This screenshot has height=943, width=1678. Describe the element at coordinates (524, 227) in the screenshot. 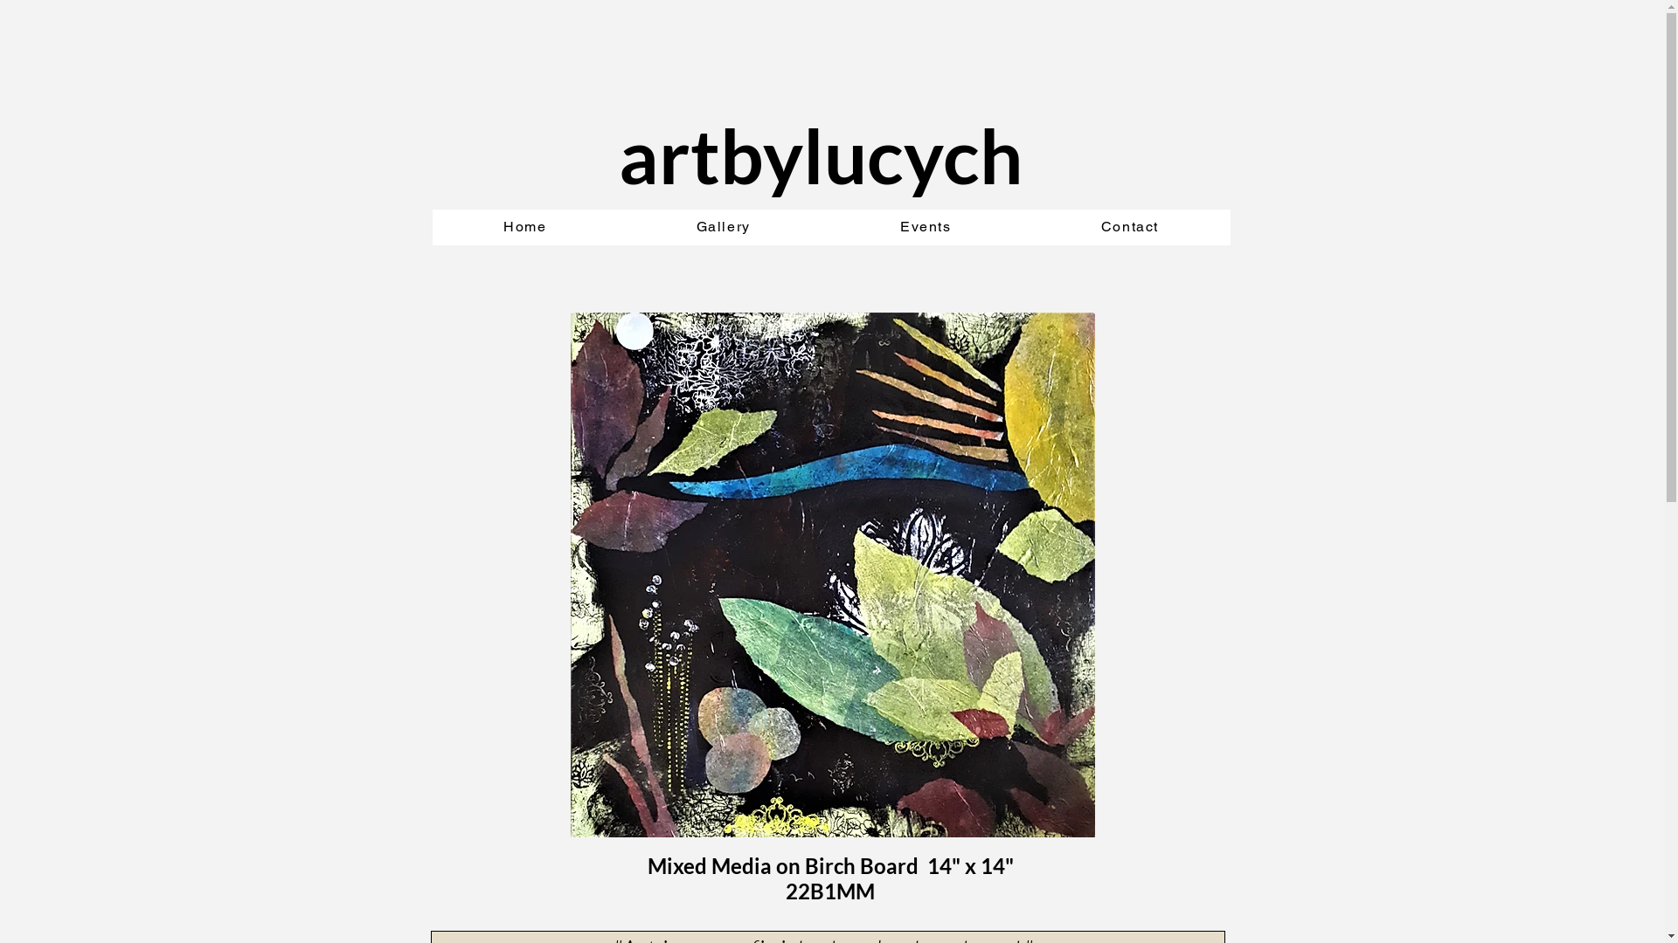

I see `Home` at that location.